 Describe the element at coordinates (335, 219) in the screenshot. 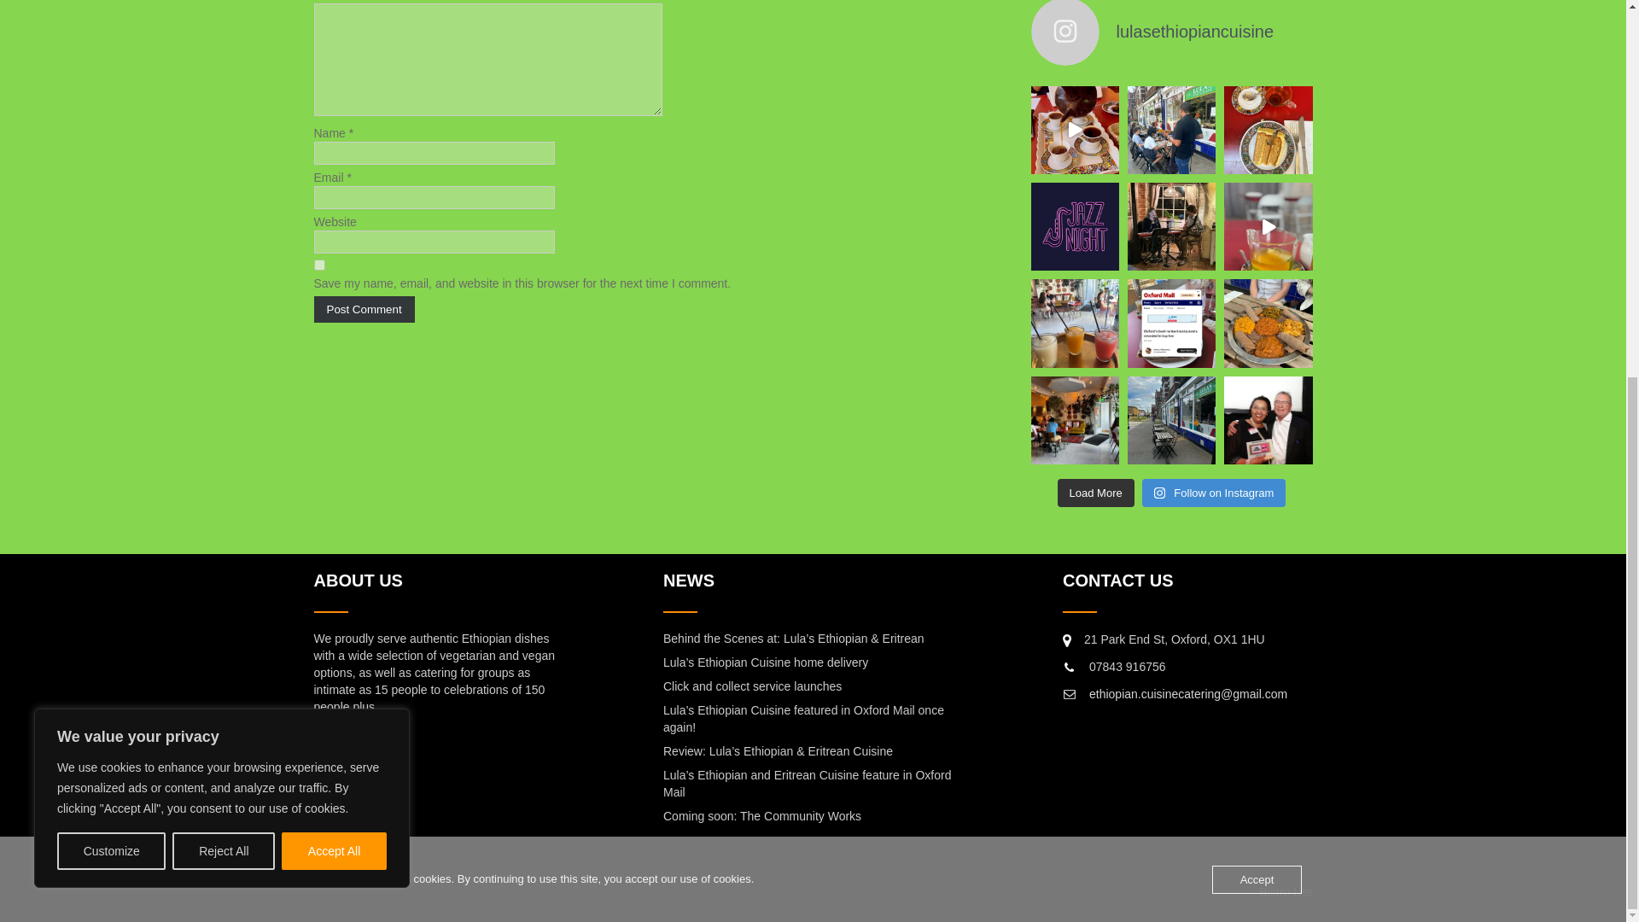

I see `Accept All` at that location.